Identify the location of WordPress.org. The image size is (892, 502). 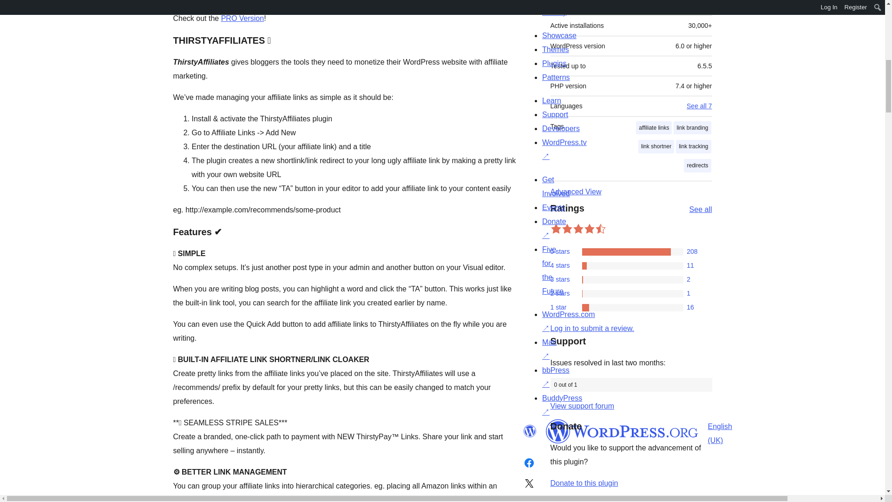
(622, 431).